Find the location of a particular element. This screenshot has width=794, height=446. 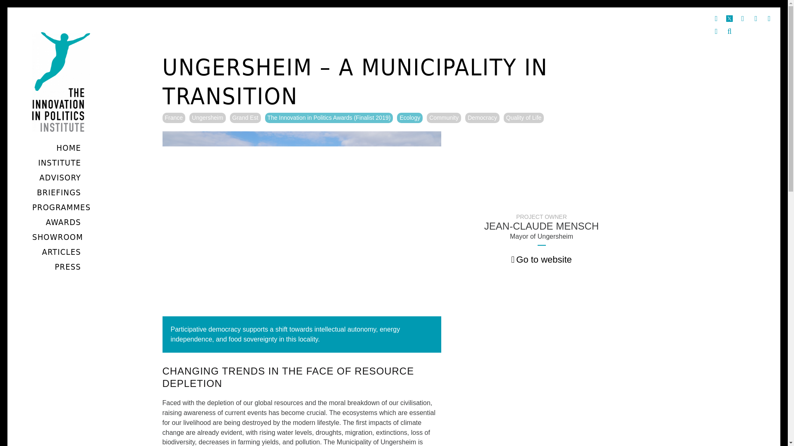

PROGRAMMES is located at coordinates (61, 207).